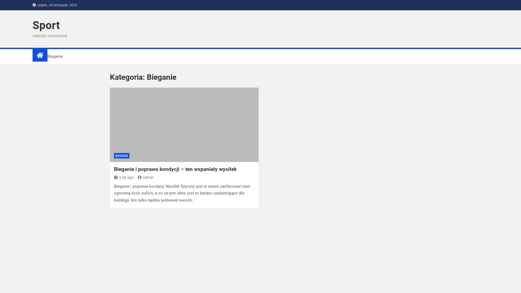  I want to click on BIEGANIE, so click(122, 156).